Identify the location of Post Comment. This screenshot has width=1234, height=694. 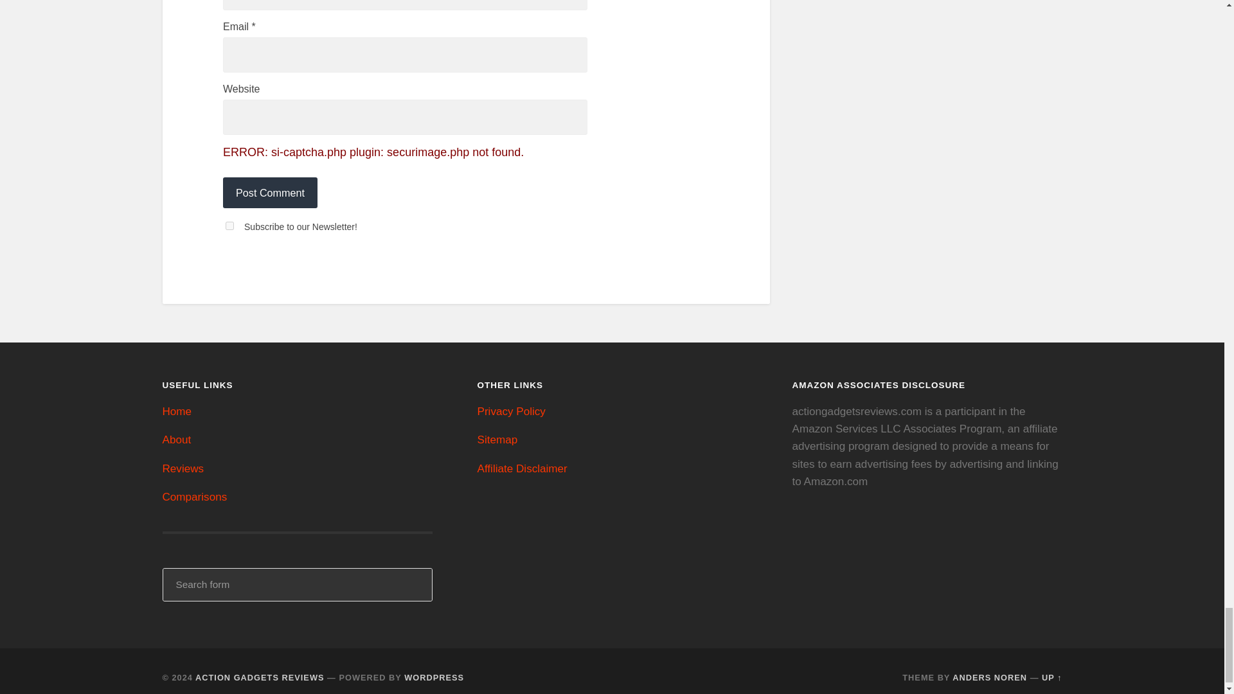
(270, 193).